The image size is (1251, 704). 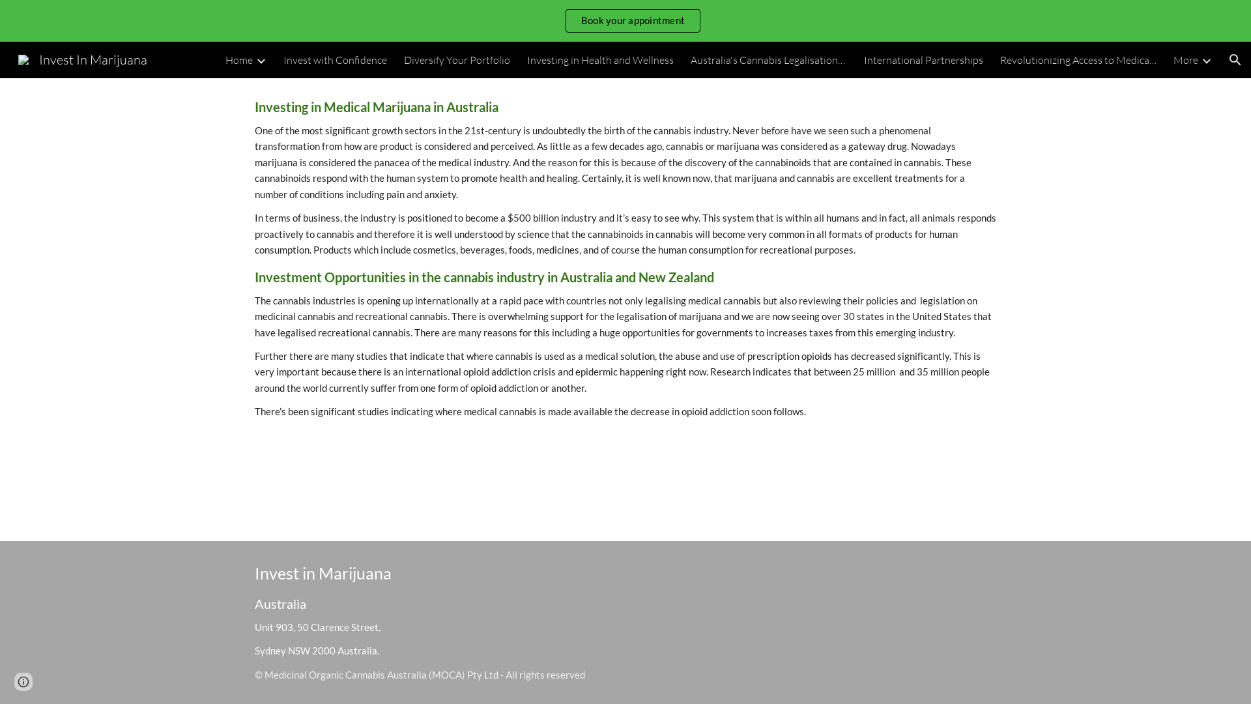 I want to click on Invest with Confidence, so click(x=335, y=60).